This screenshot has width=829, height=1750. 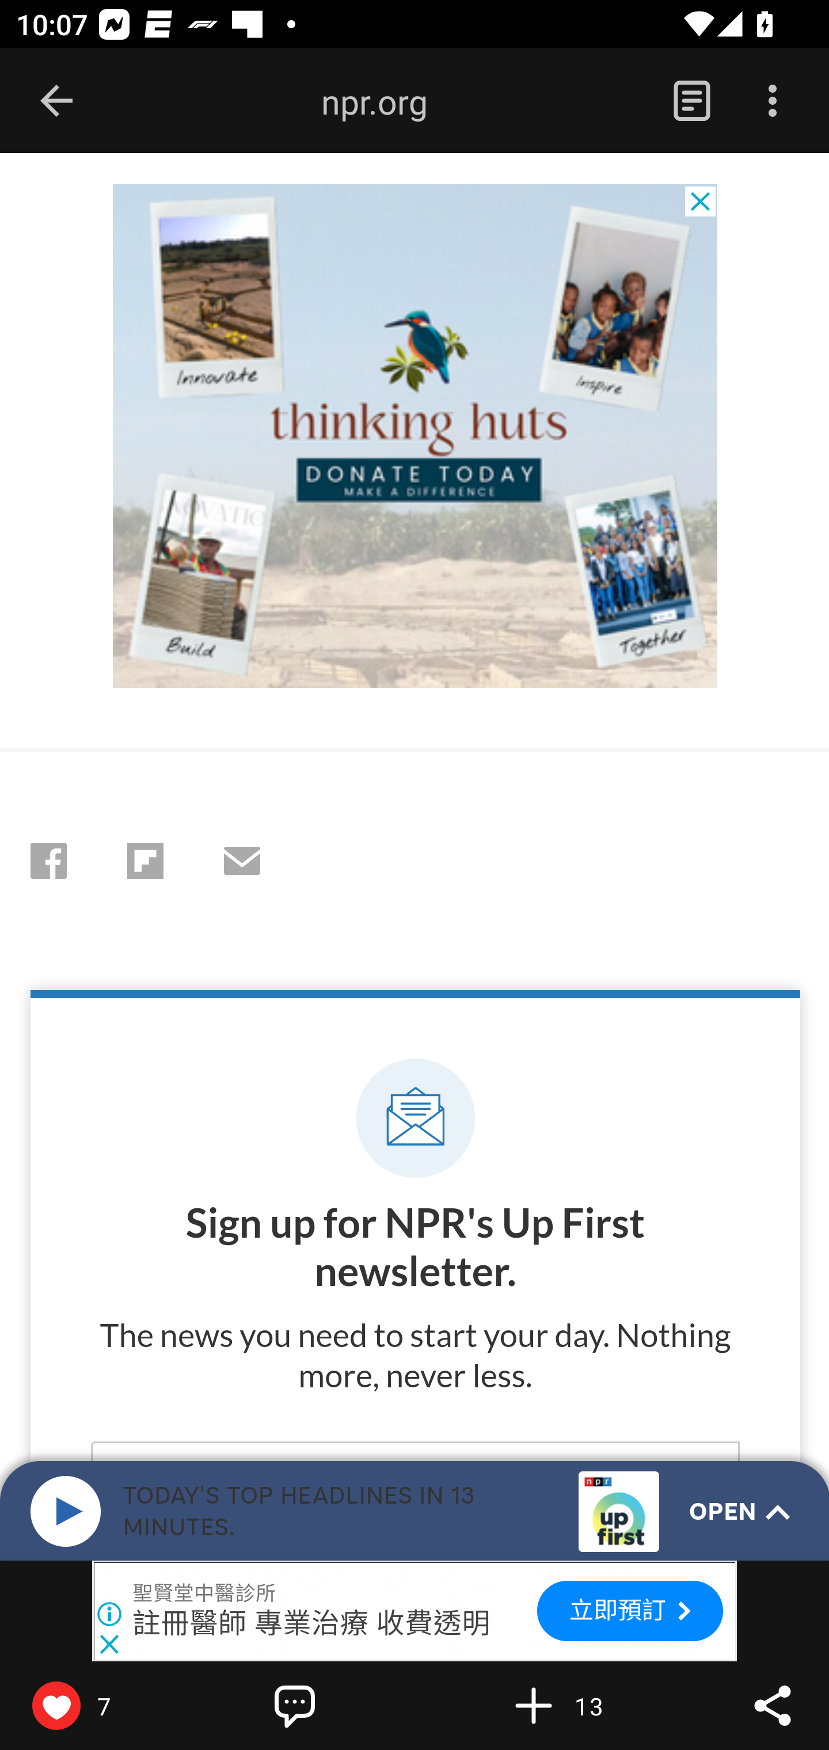 I want to click on Advertisement, so click(x=416, y=436).